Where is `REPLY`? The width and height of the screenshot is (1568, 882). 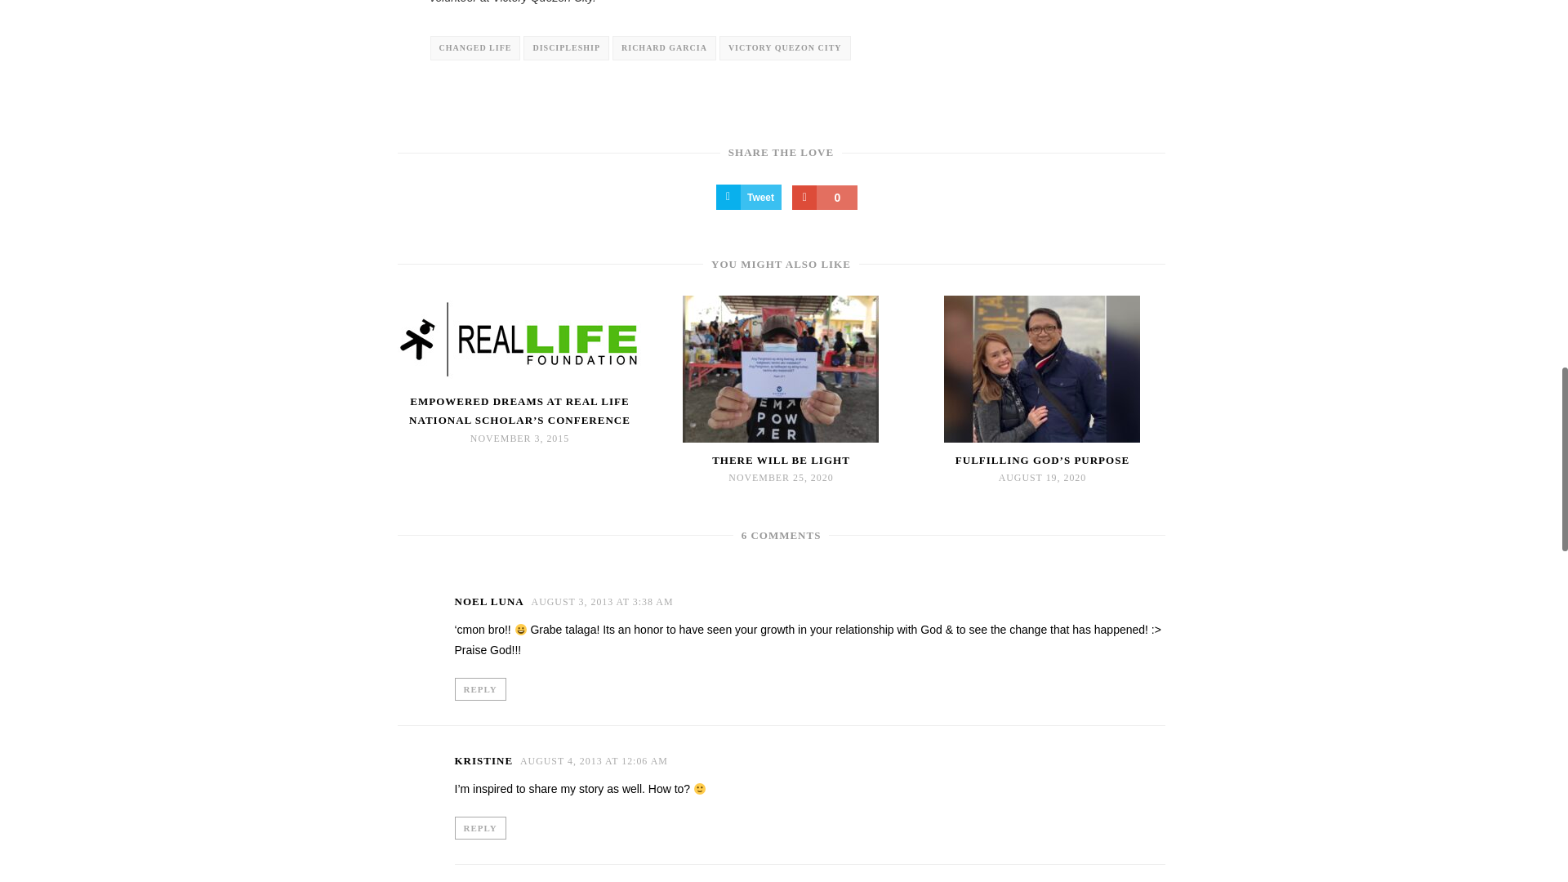
REPLY is located at coordinates (479, 826).